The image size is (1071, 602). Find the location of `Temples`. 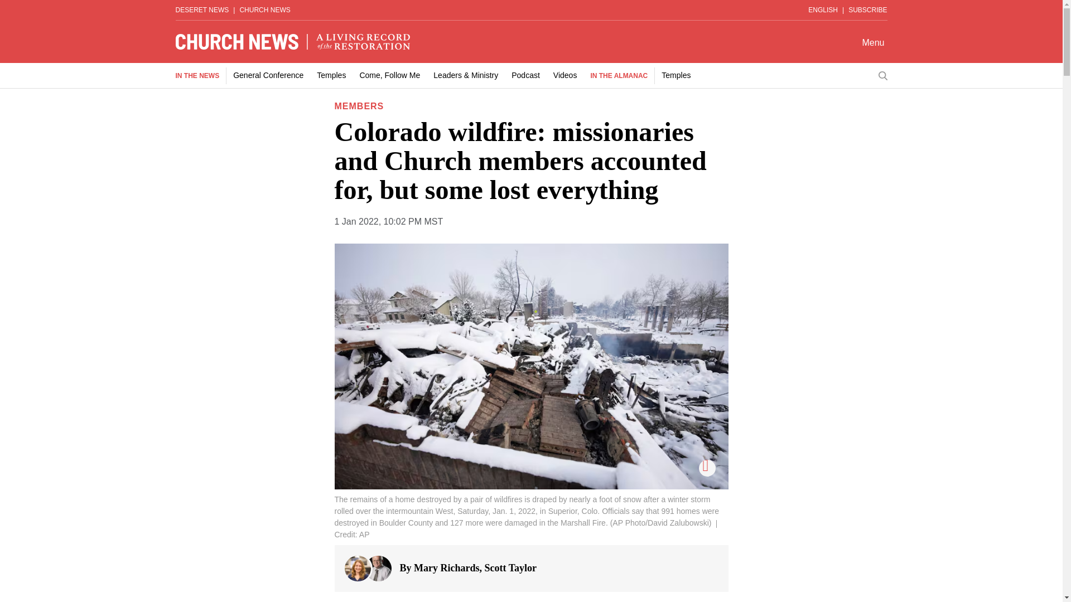

Temples is located at coordinates (676, 75).